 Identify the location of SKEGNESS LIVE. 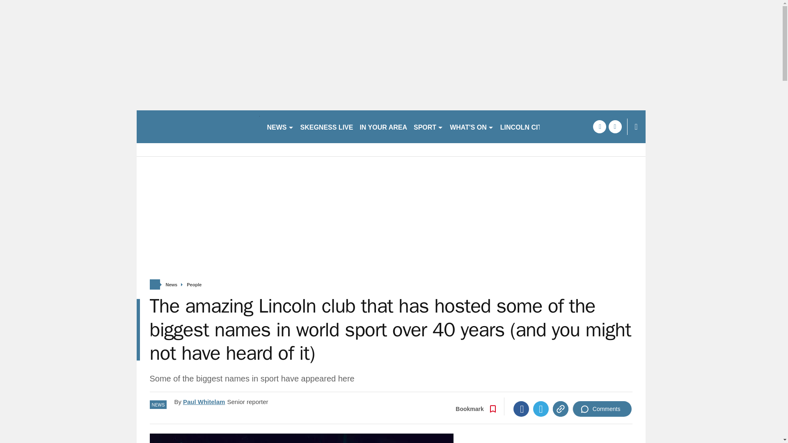
(327, 126).